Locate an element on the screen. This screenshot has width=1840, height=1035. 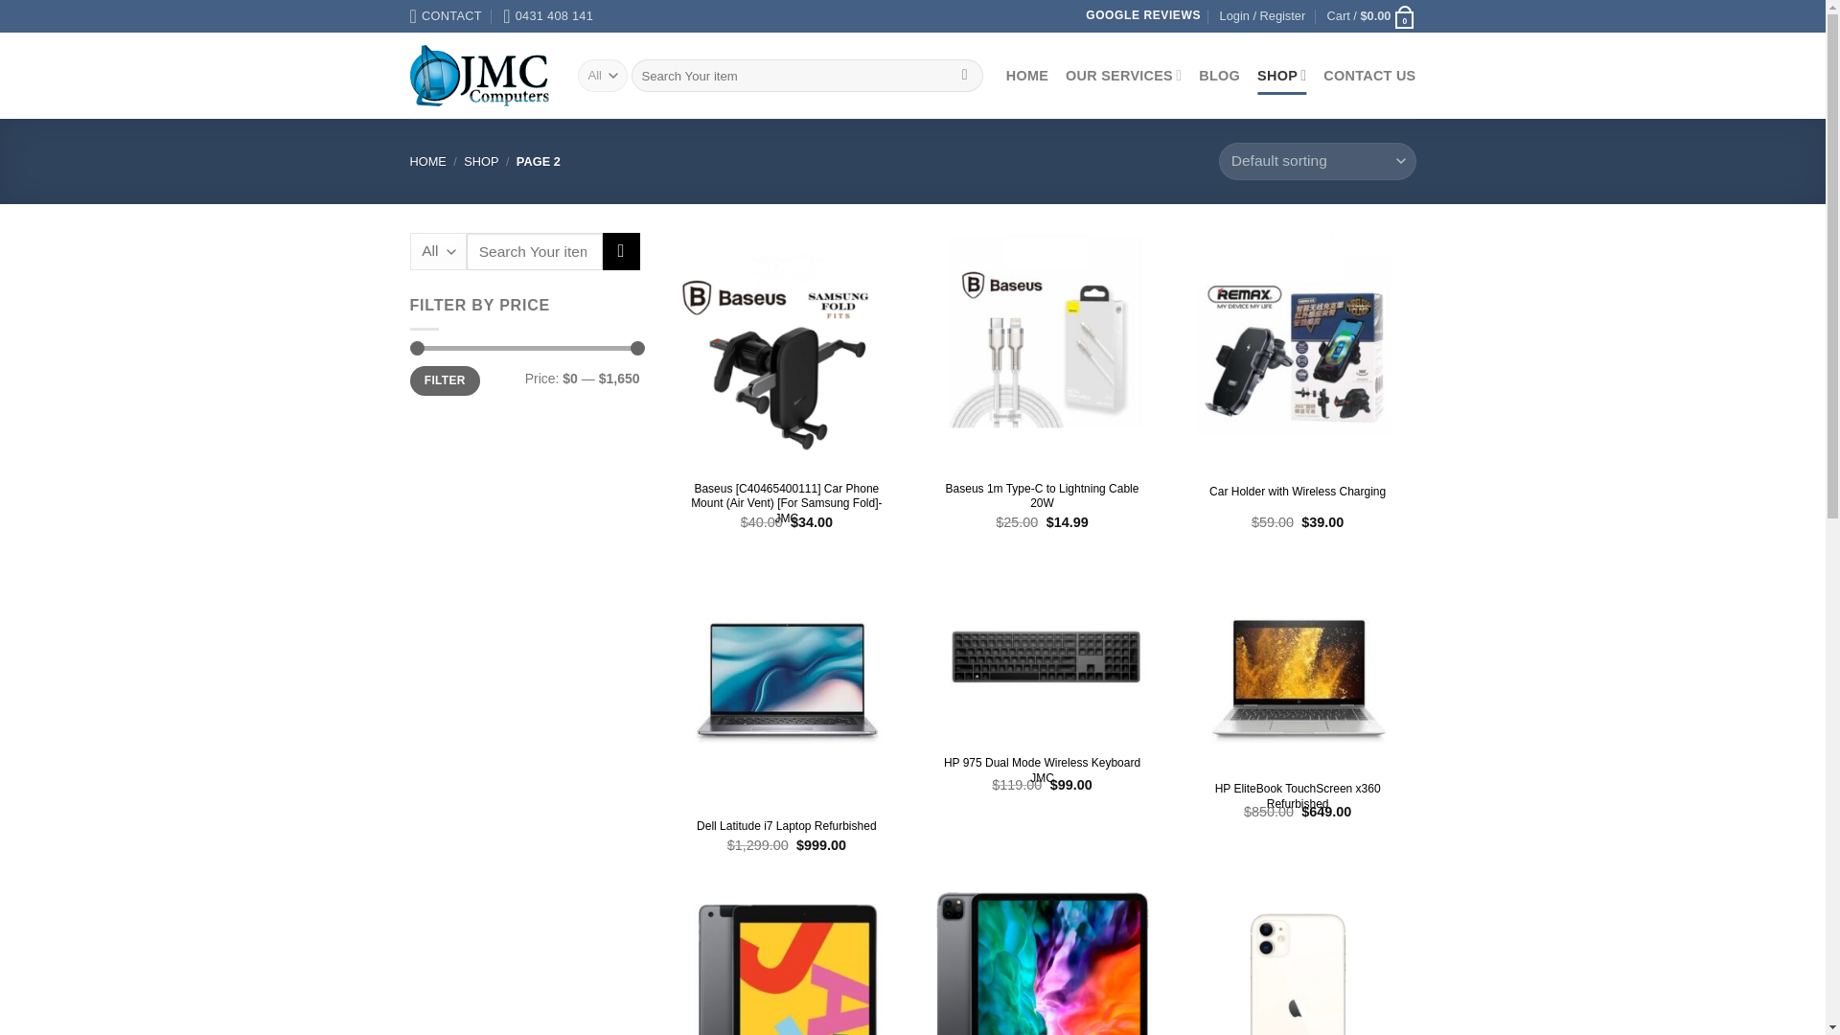
0431 408 141 is located at coordinates (547, 15).